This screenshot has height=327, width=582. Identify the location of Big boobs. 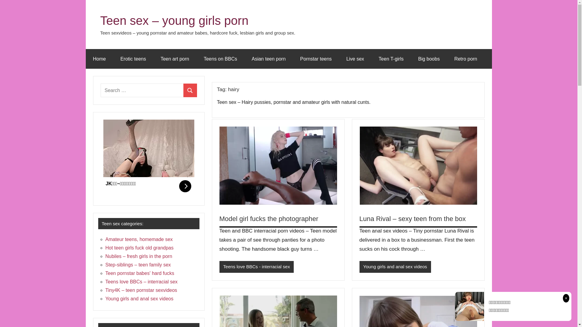
(429, 59).